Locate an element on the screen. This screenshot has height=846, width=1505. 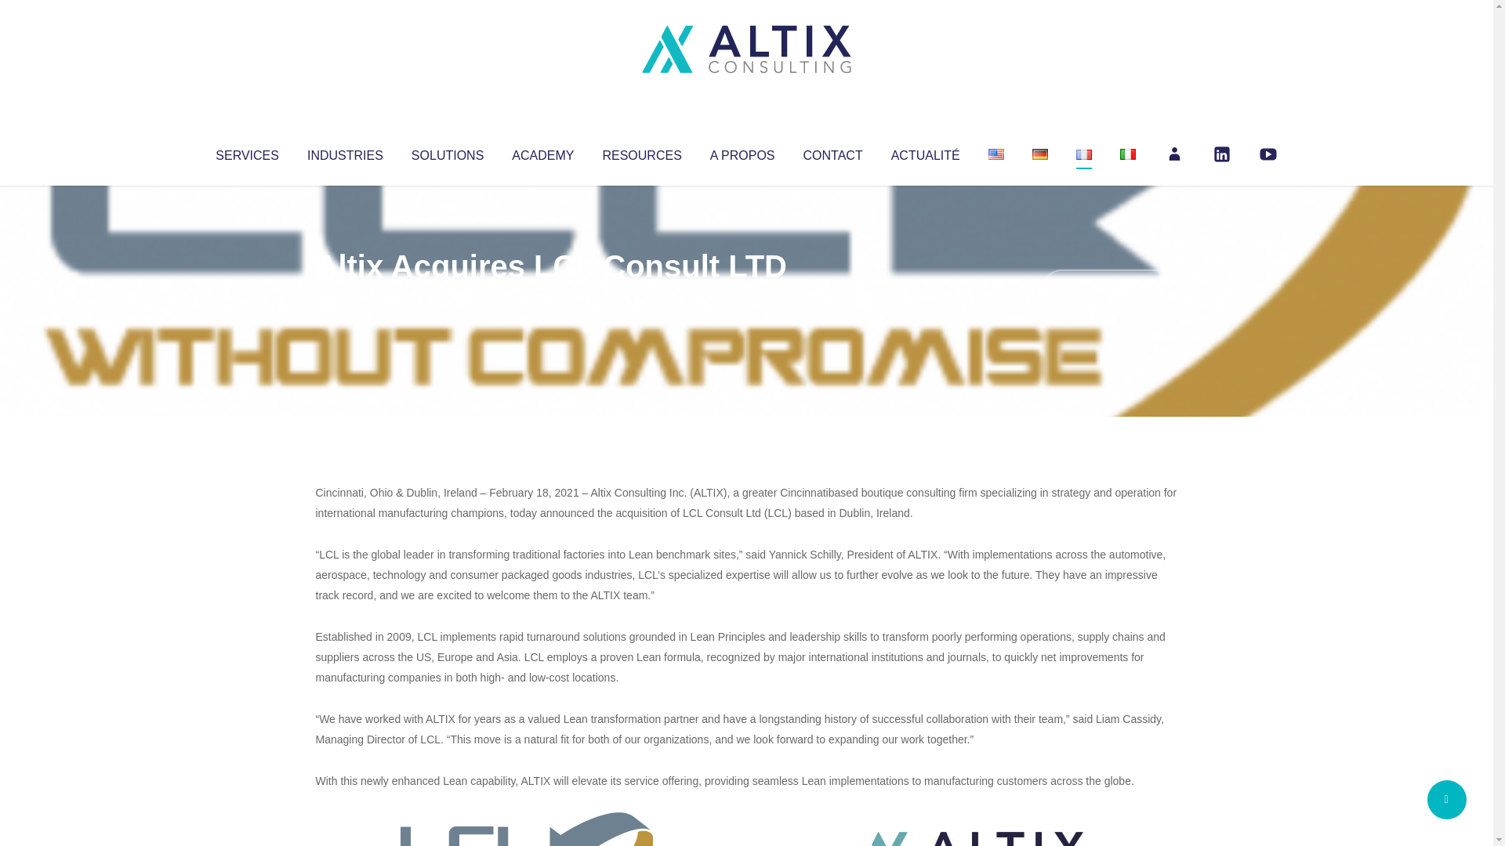
INDUSTRIES is located at coordinates (345, 152).